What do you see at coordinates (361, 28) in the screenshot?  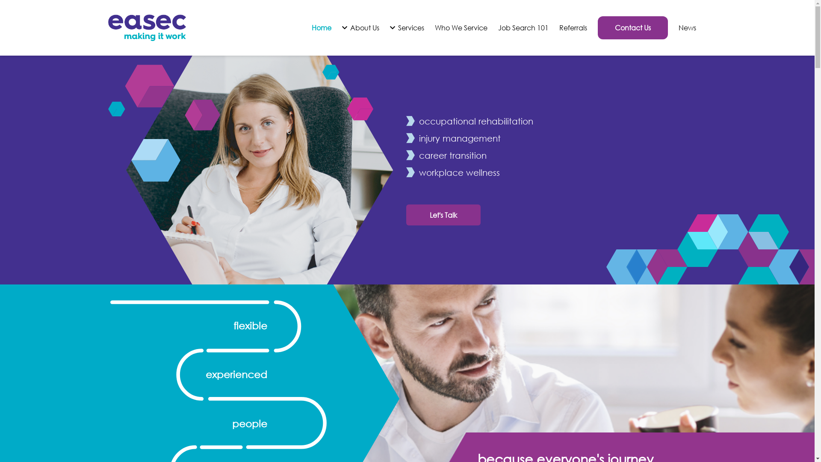 I see `About Us` at bounding box center [361, 28].